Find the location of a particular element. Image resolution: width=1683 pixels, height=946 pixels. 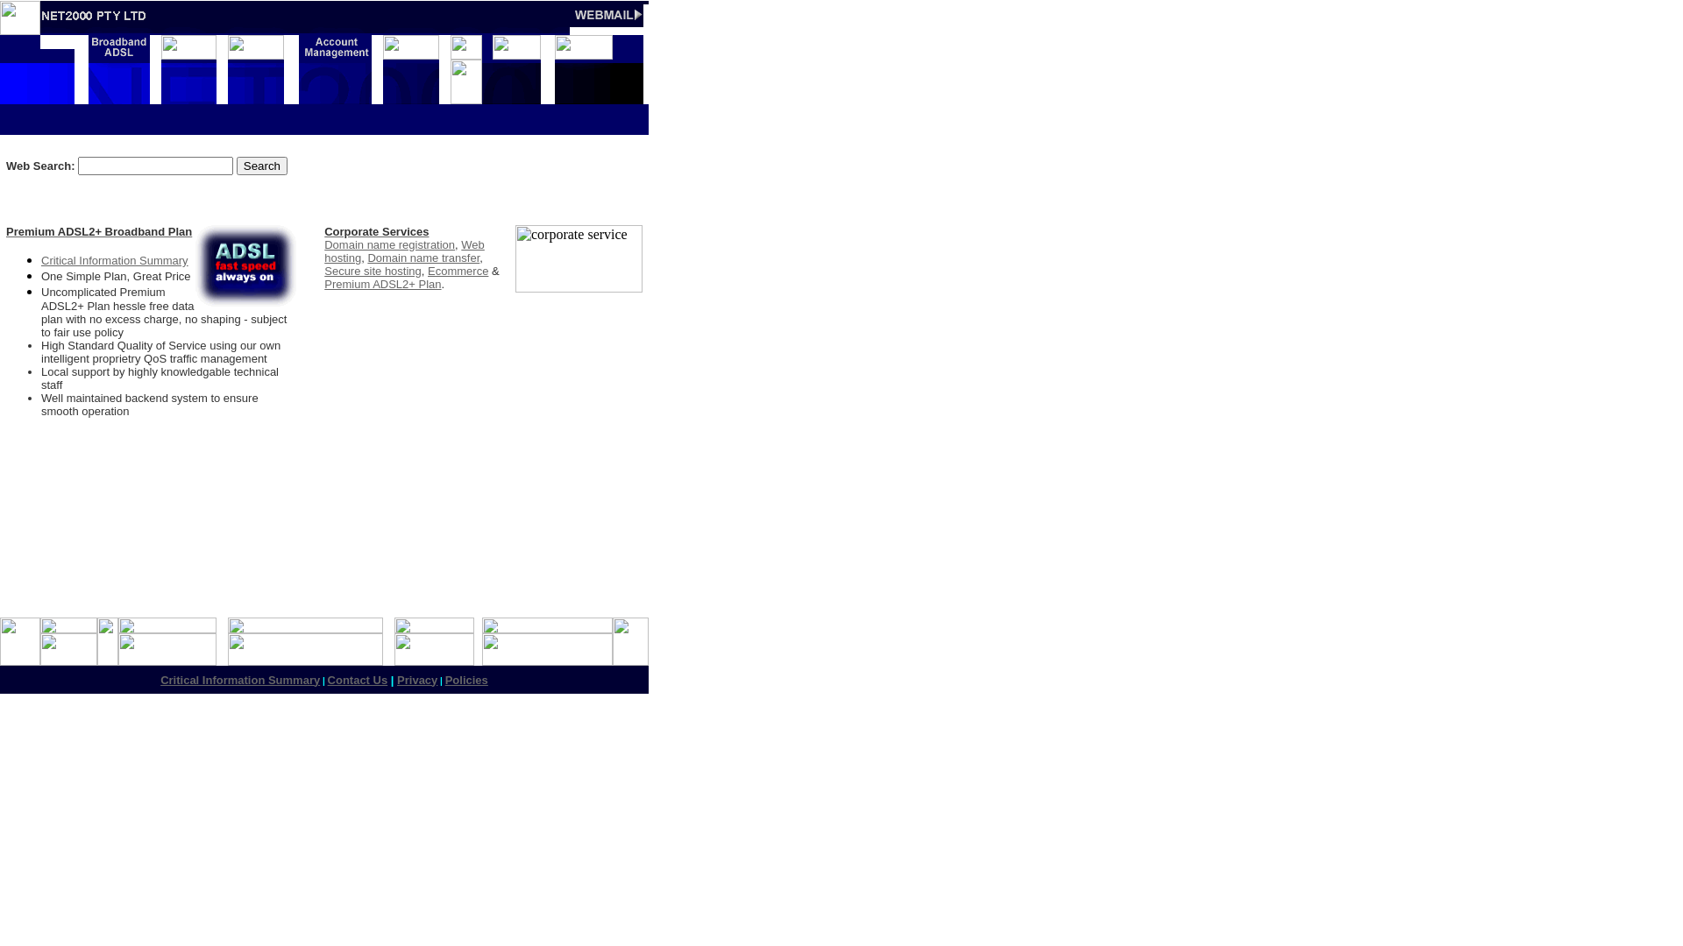

Critical Information Summary is located at coordinates (240, 681).